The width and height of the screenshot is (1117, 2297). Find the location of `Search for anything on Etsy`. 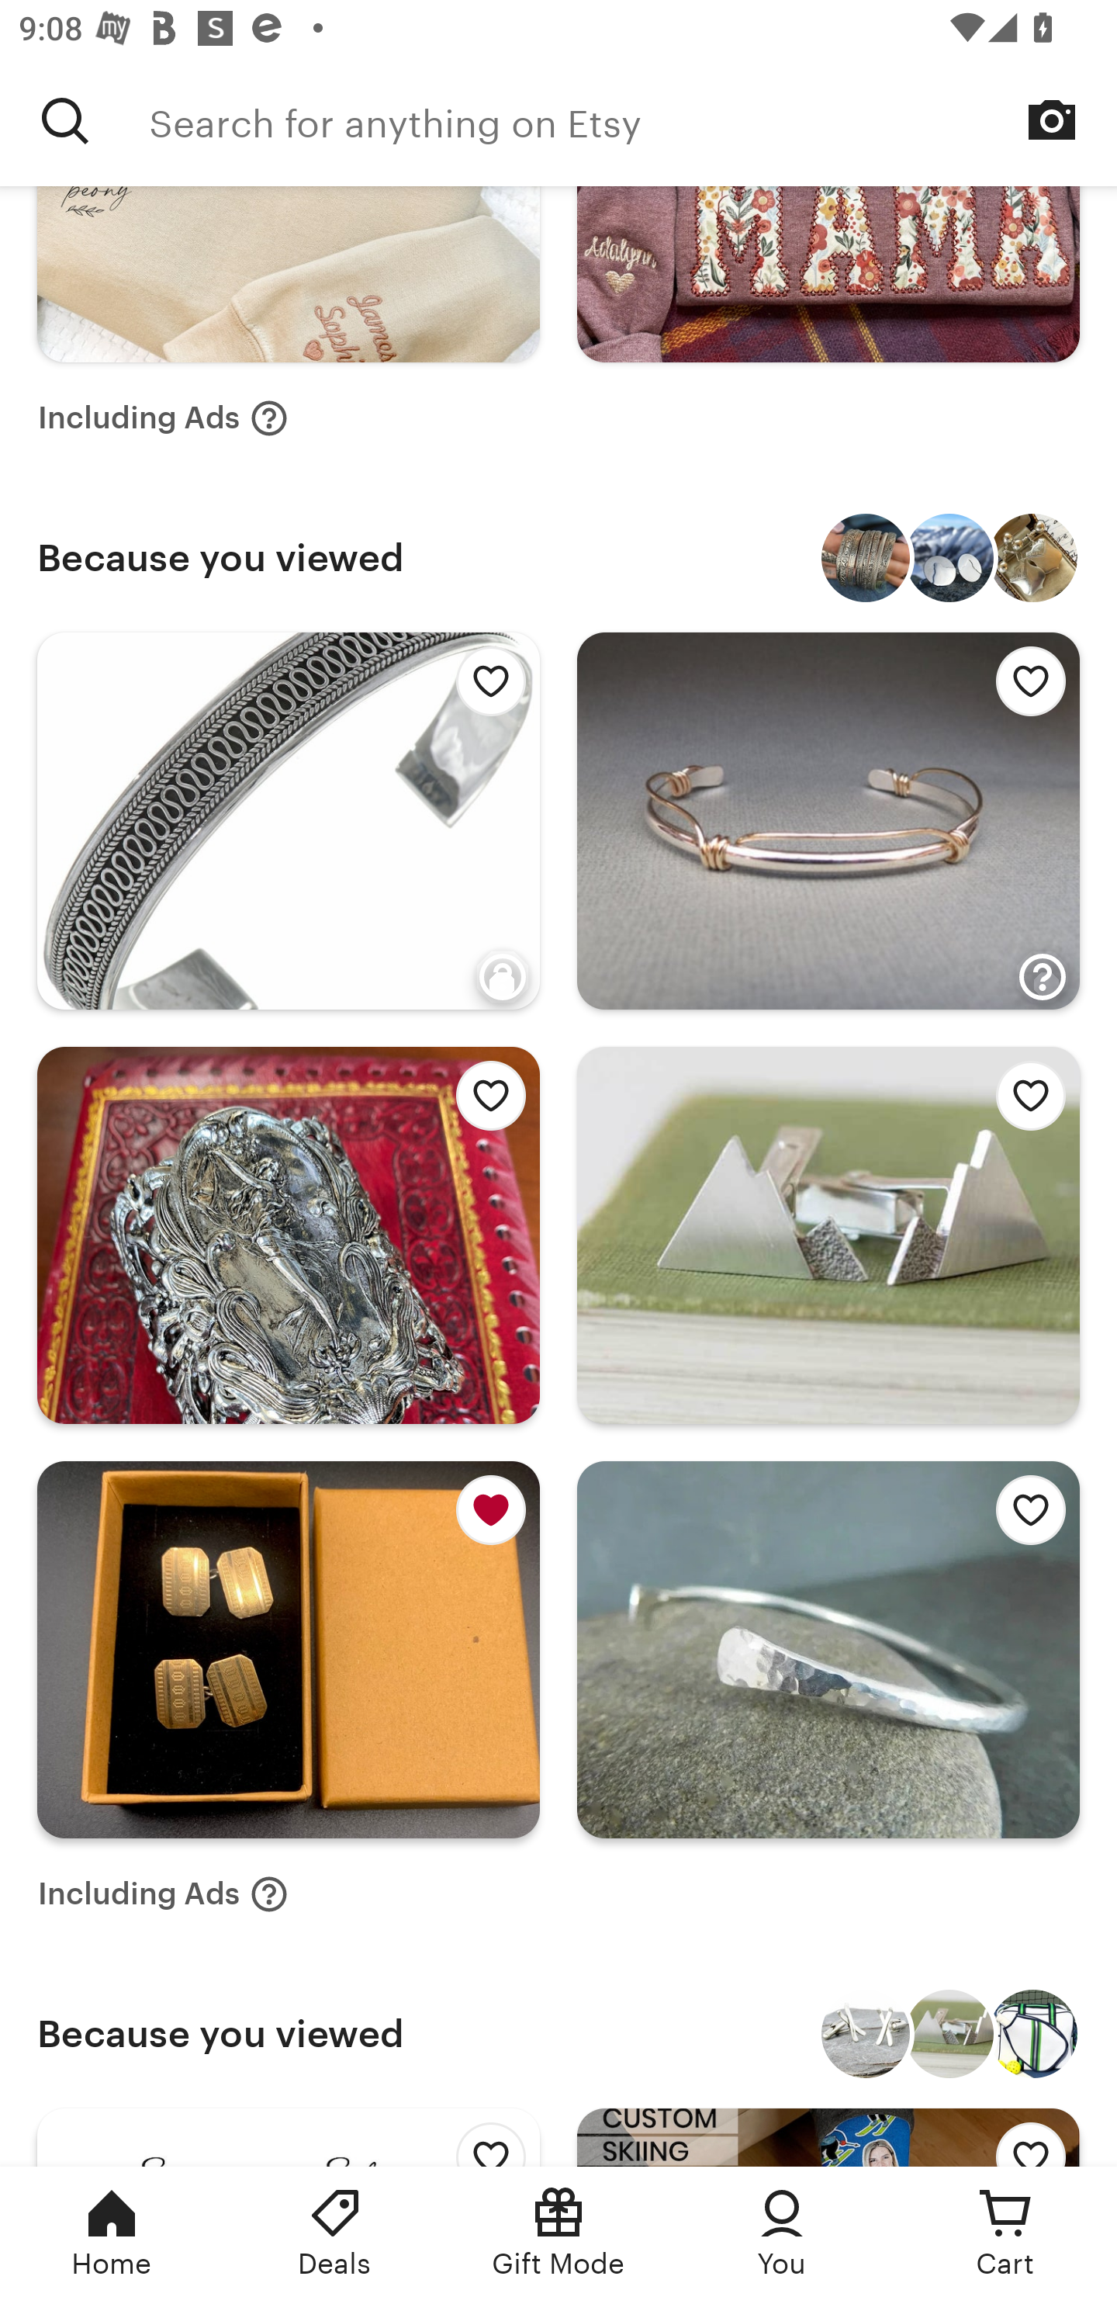

Search for anything on Etsy is located at coordinates (633, 120).